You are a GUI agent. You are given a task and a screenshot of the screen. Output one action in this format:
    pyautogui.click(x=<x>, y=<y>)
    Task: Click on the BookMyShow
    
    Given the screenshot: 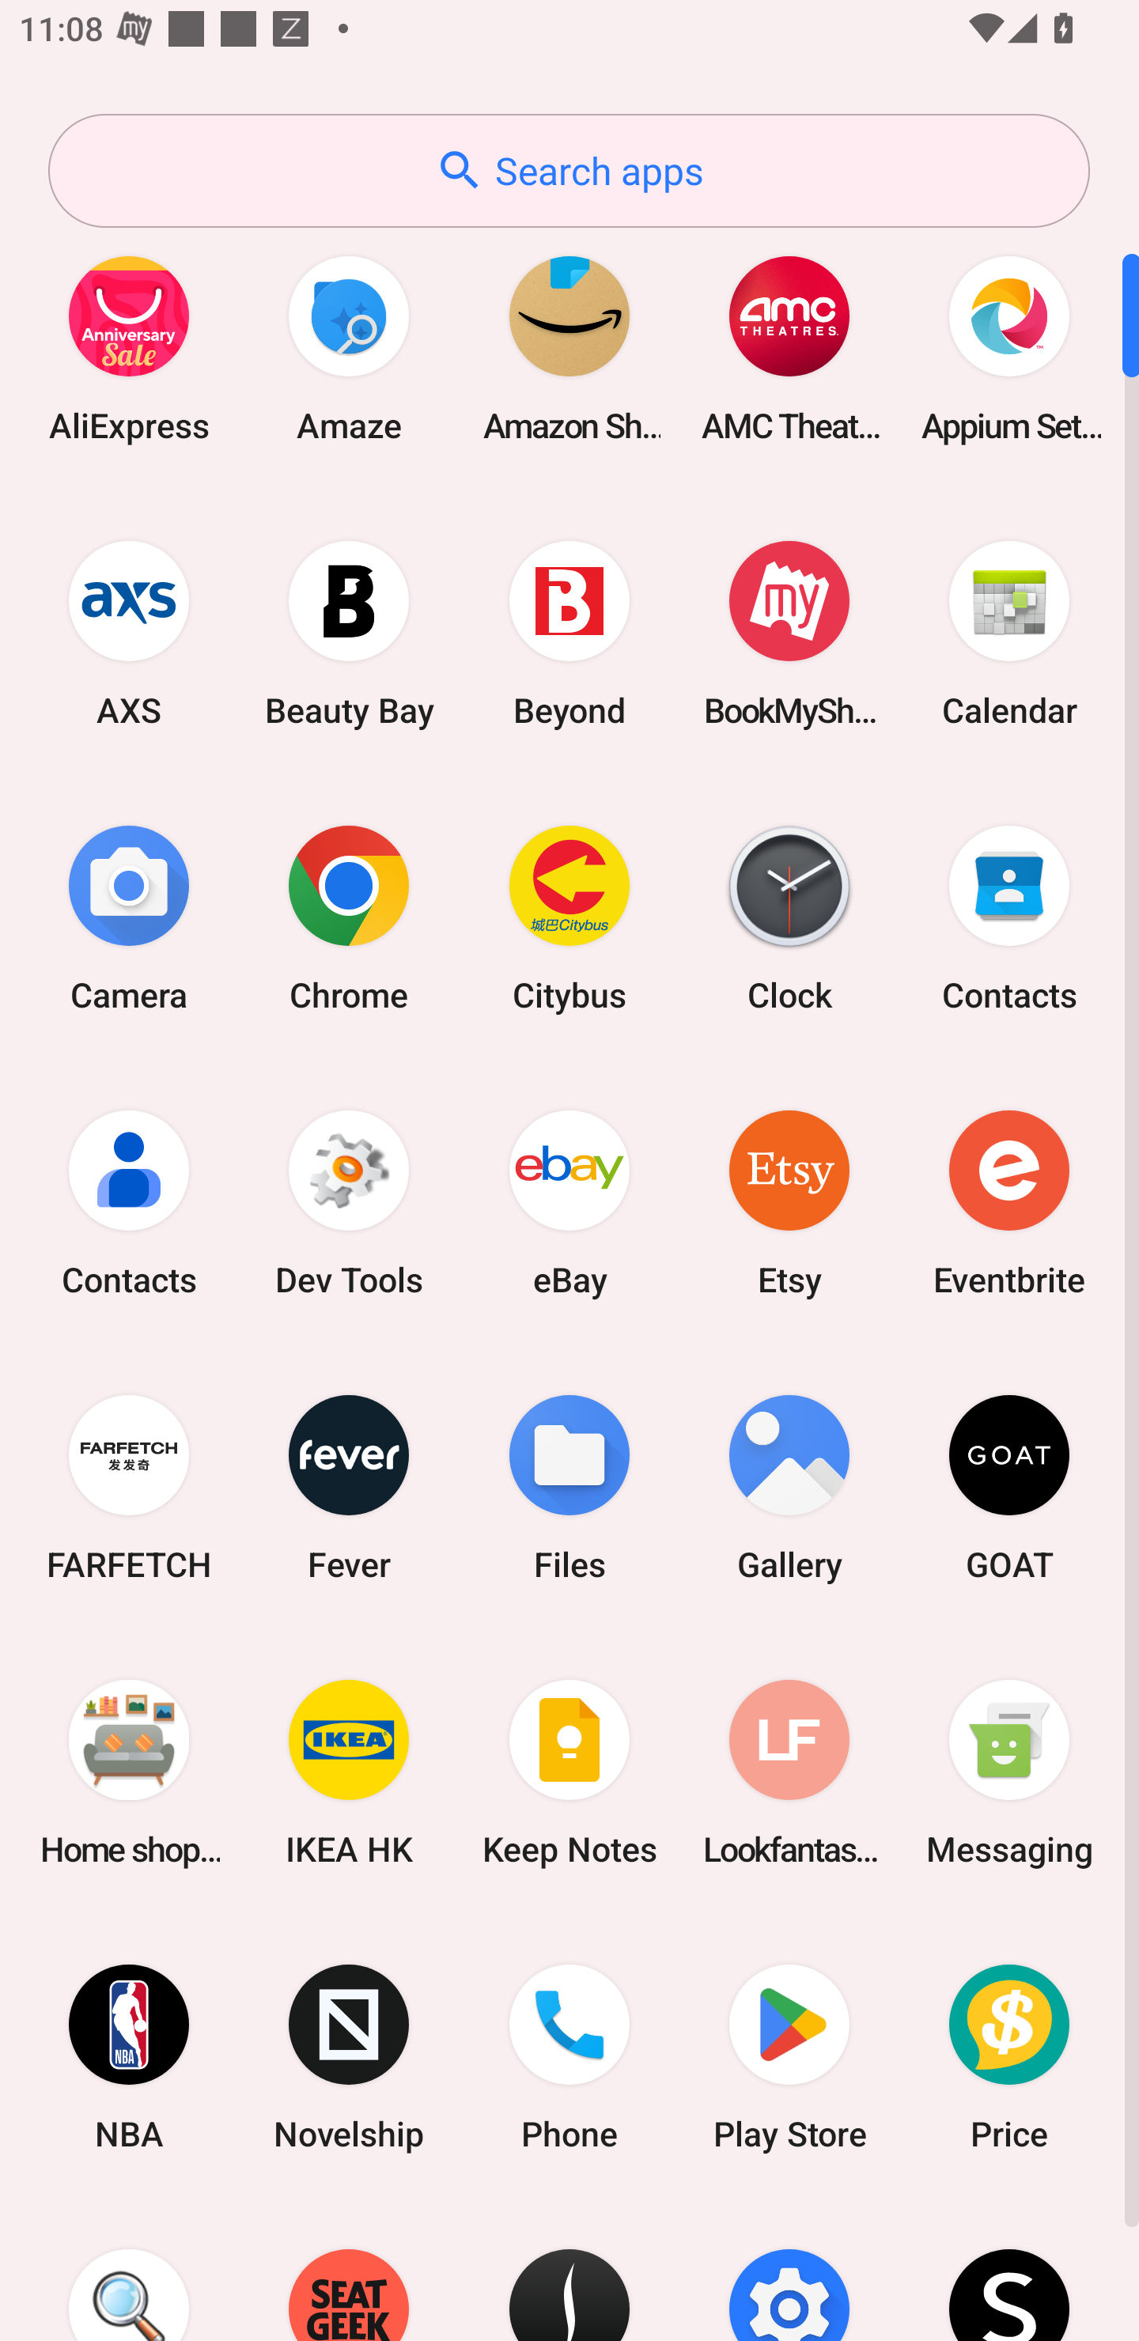 What is the action you would take?
    pyautogui.click(x=789, y=633)
    